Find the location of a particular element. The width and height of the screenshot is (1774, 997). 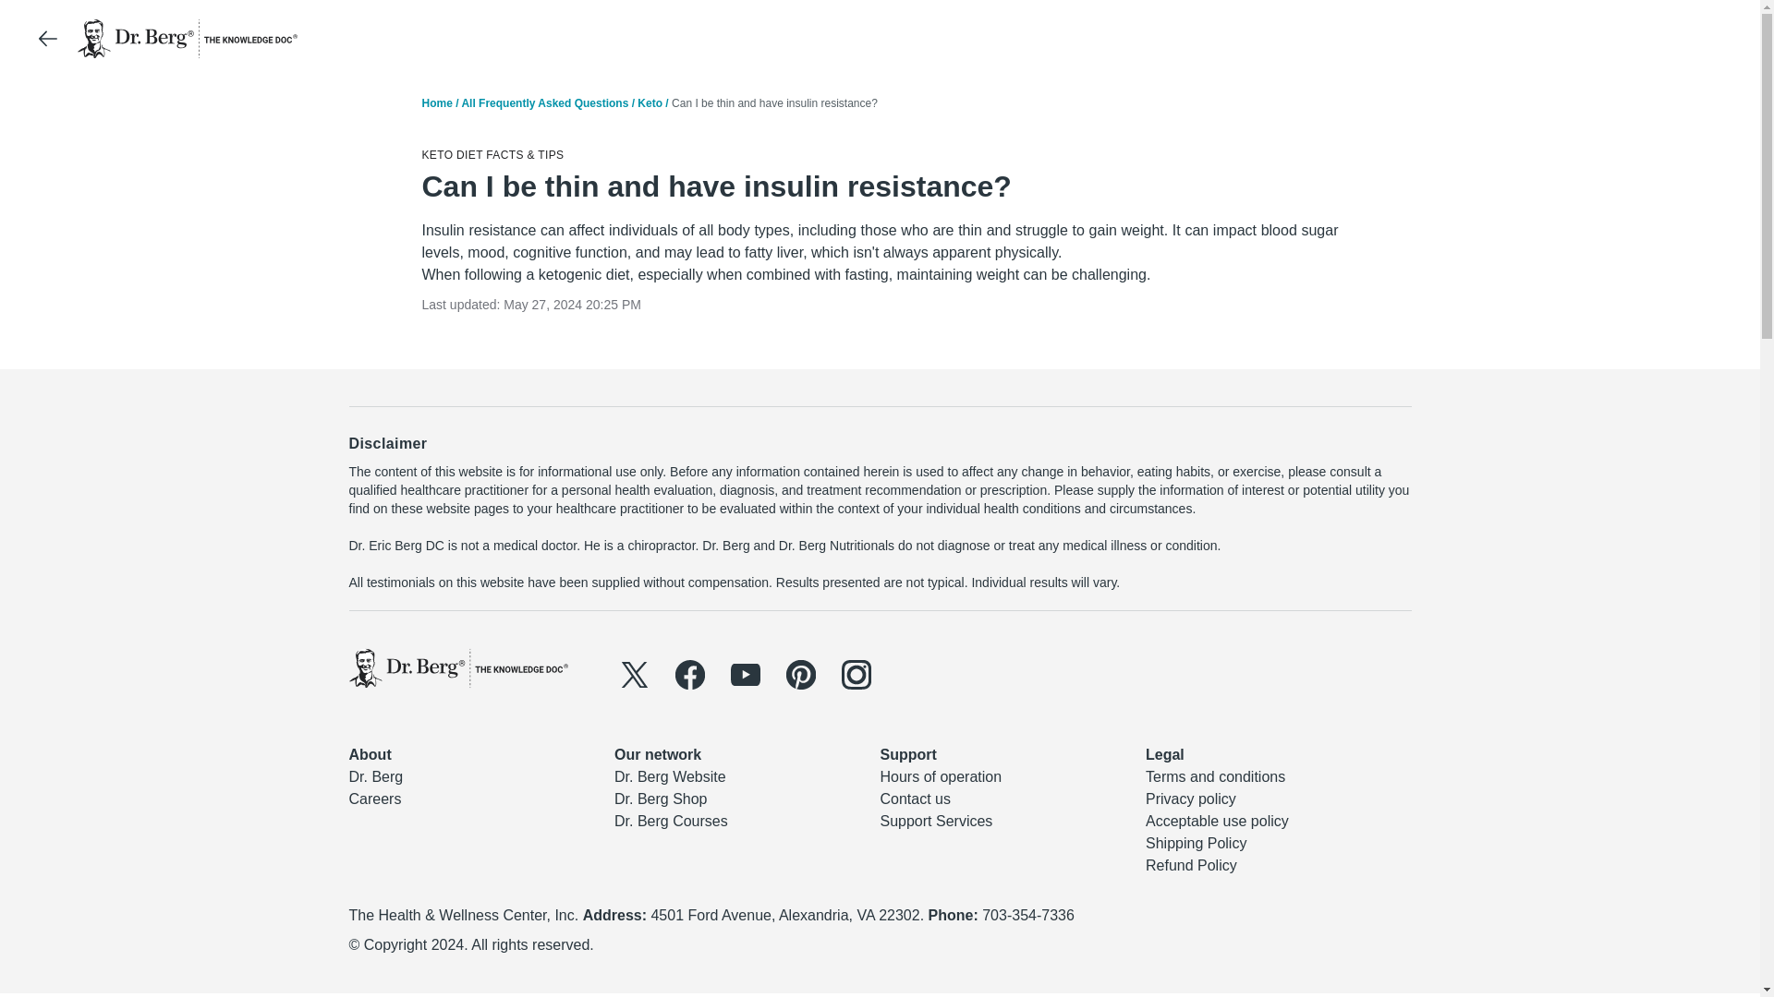

Terms and conditions is located at coordinates (1215, 775).